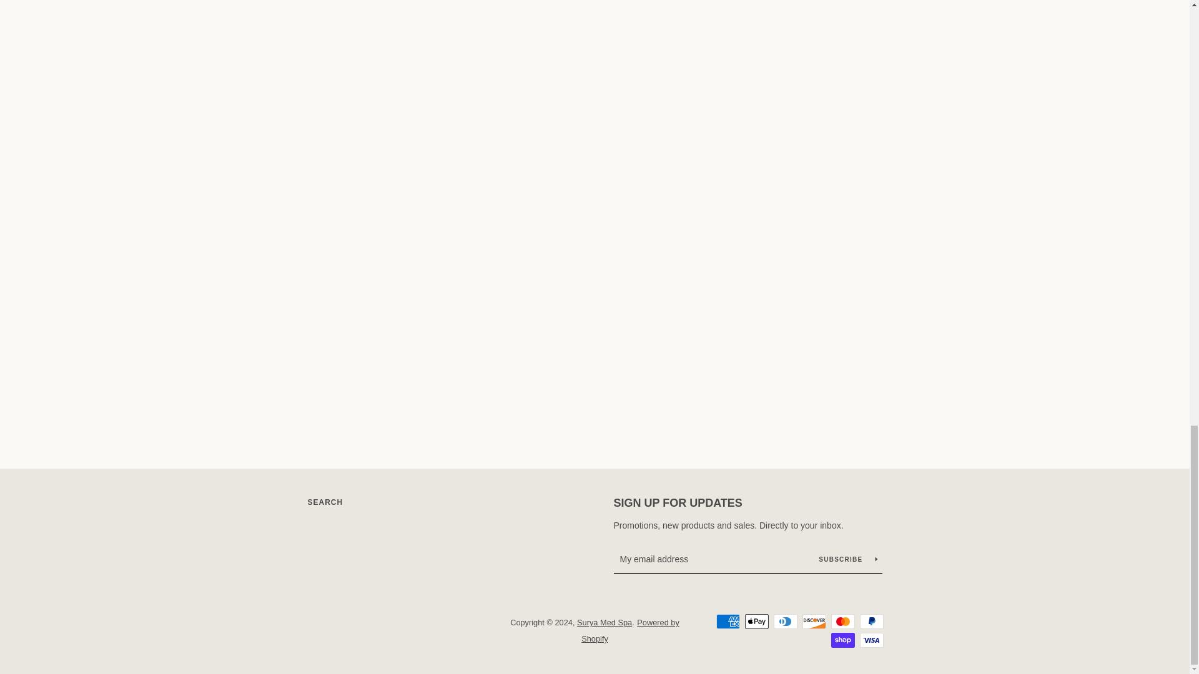  What do you see at coordinates (842, 621) in the screenshot?
I see `Mastercard` at bounding box center [842, 621].